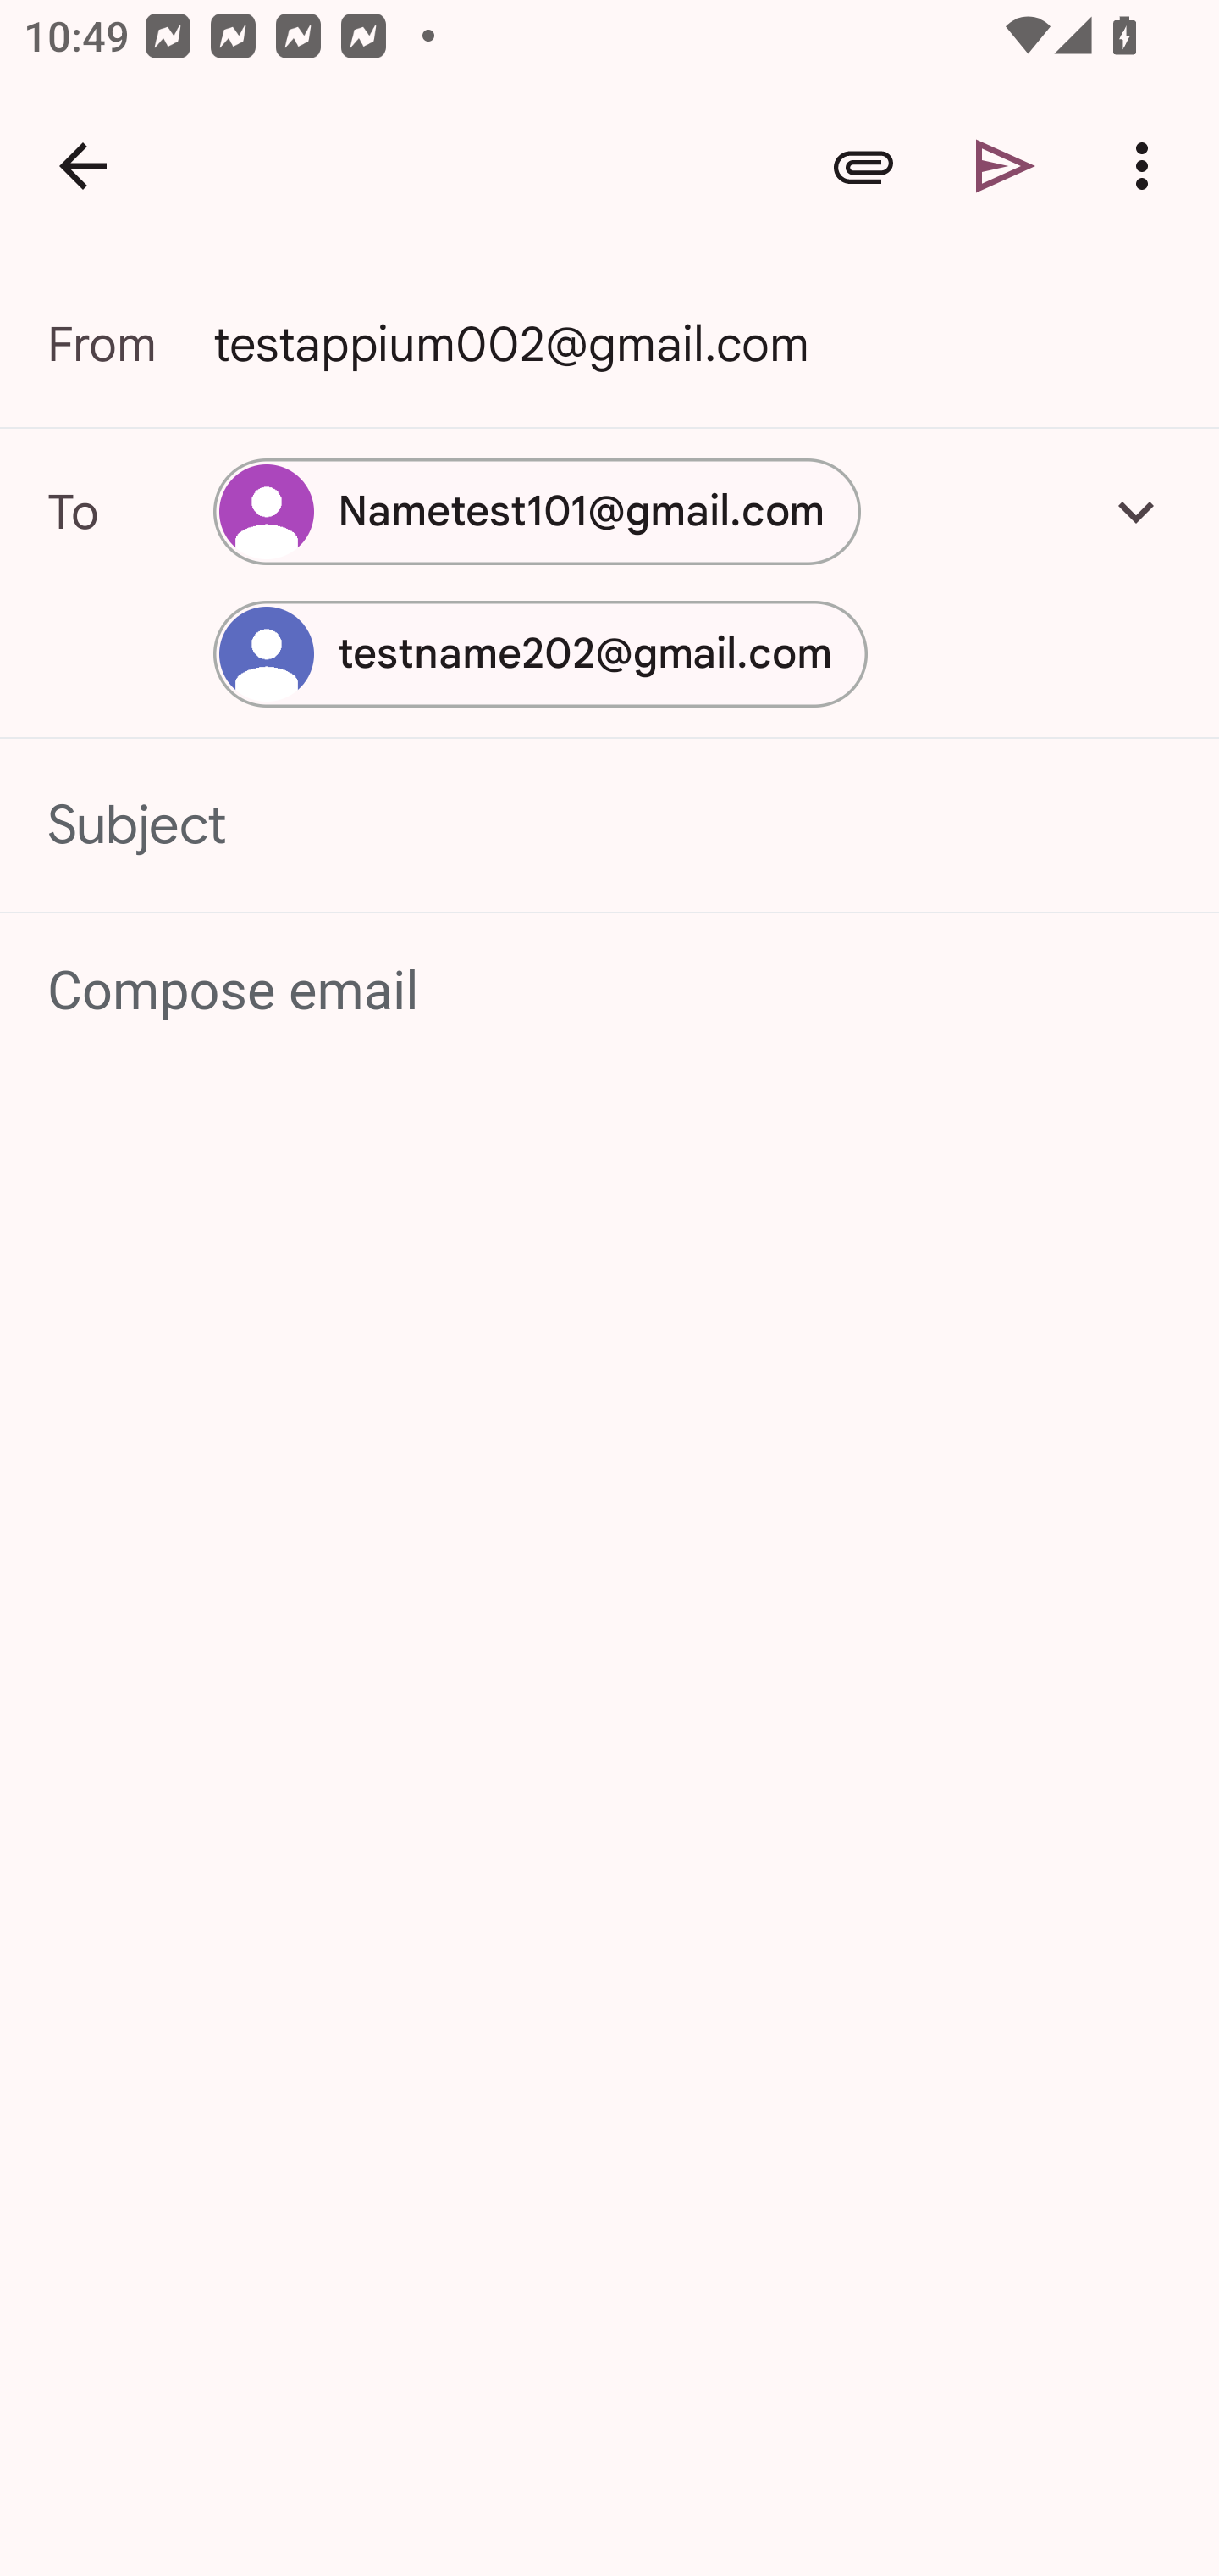 The image size is (1219, 2576). I want to click on Navigate up, so click(83, 166).